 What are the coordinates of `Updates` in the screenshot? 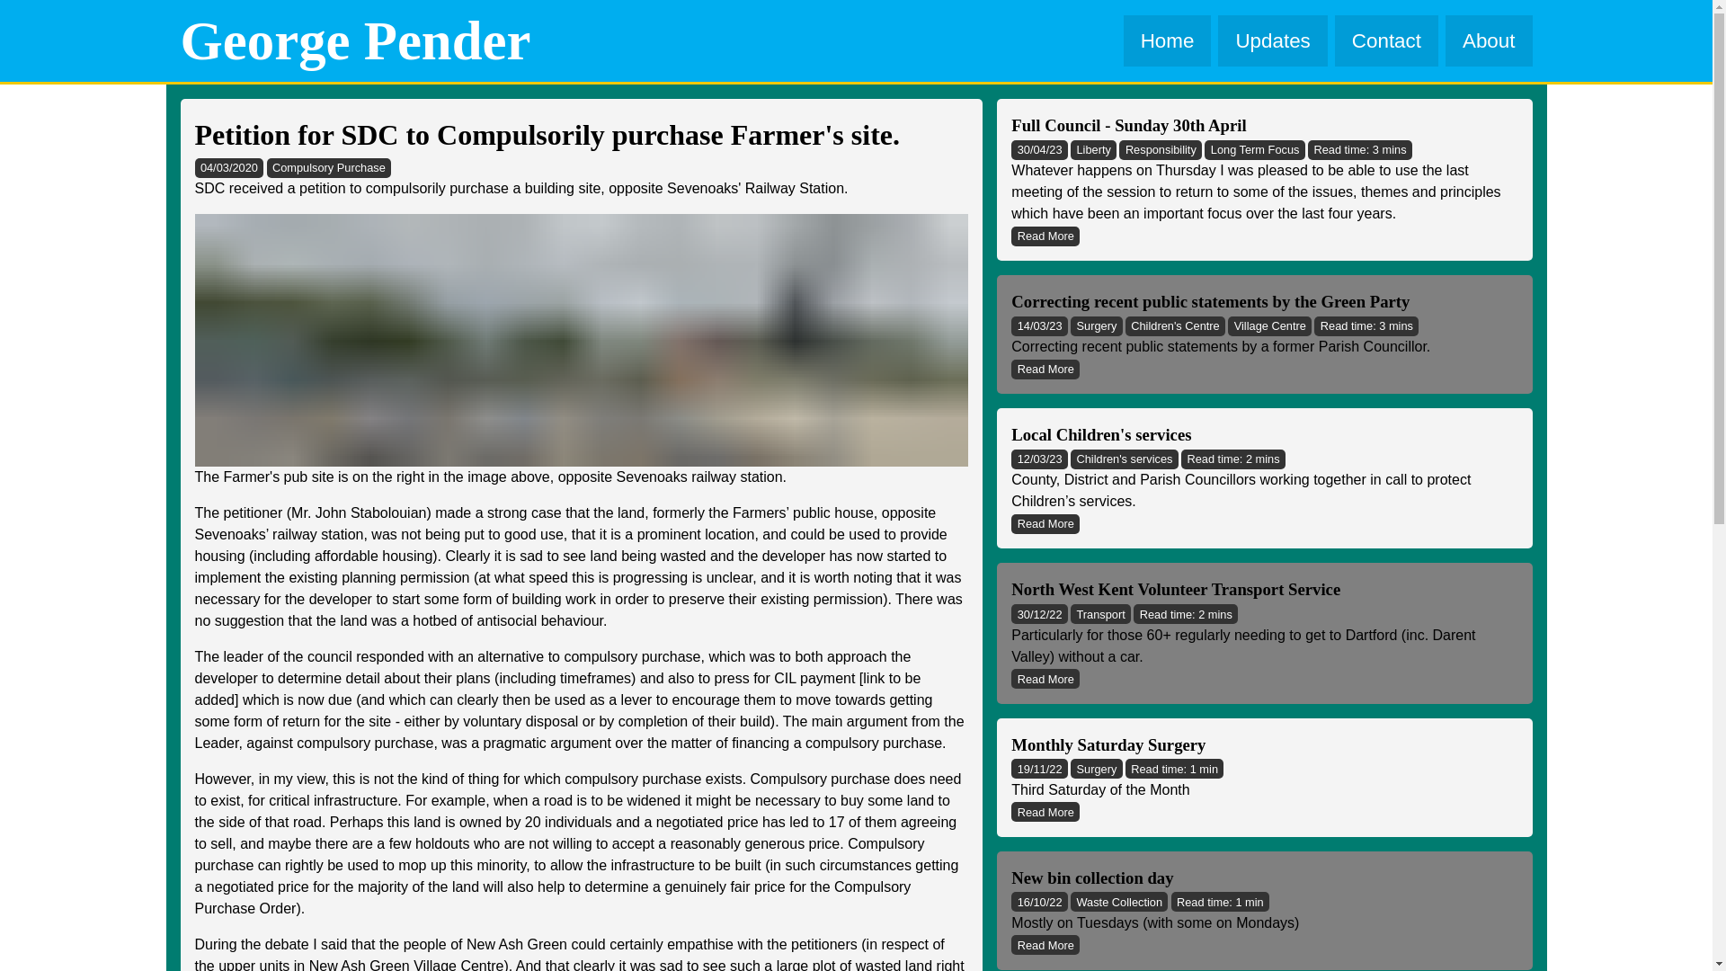 It's located at (1273, 41).